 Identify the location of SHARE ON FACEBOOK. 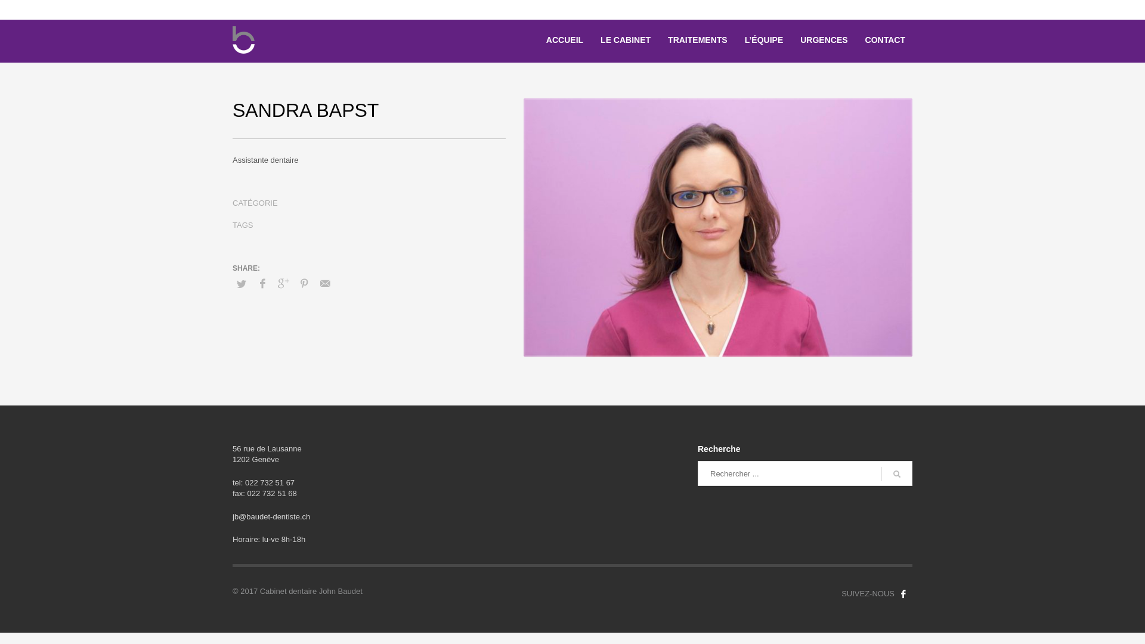
(262, 284).